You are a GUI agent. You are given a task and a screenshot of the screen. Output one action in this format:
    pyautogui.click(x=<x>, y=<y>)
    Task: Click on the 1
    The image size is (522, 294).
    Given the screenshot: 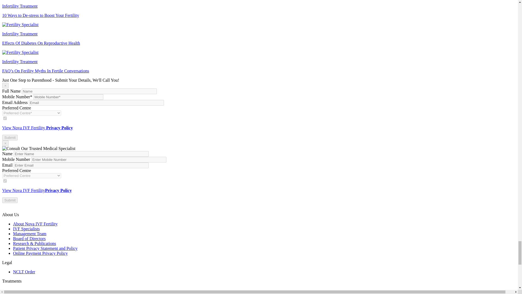 What is the action you would take?
    pyautogui.click(x=5, y=118)
    